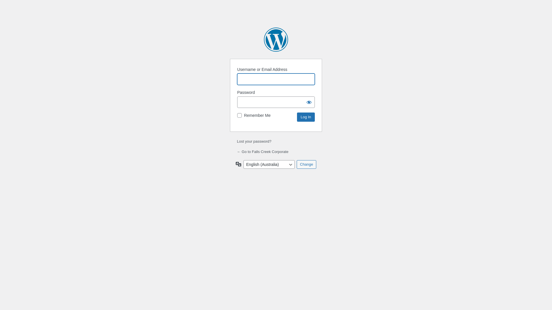 The height and width of the screenshot is (310, 552). I want to click on Powered by WordPress, so click(276, 40).